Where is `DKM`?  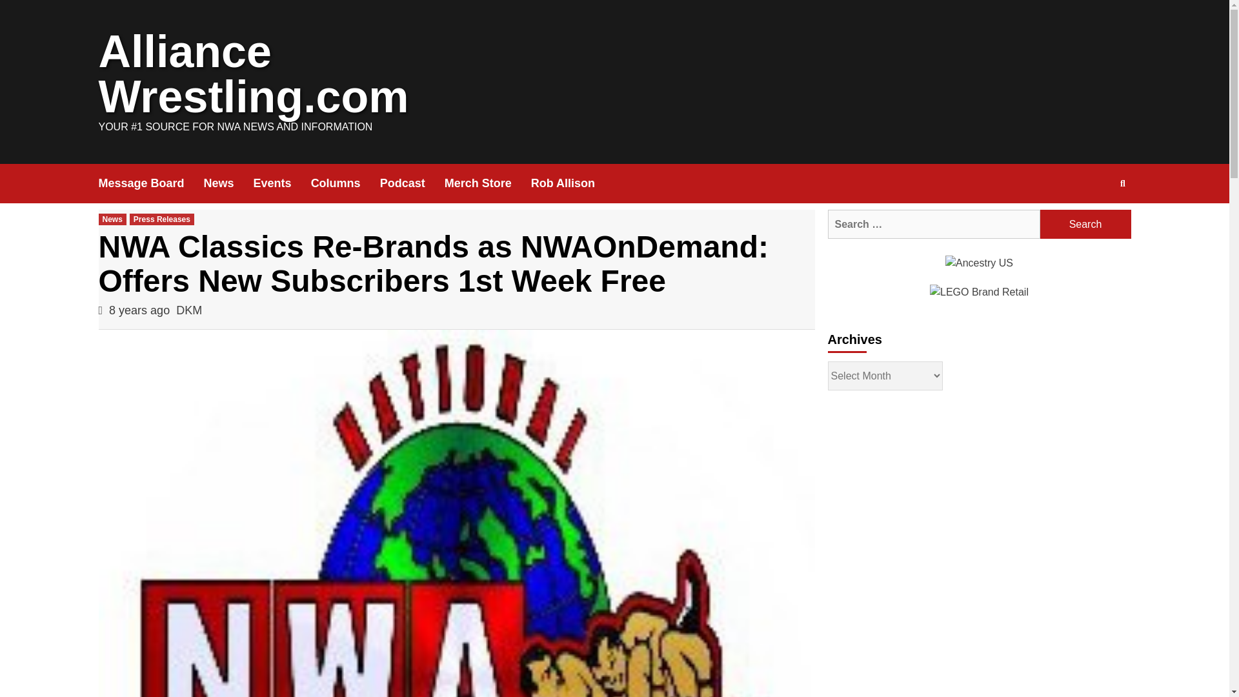 DKM is located at coordinates (188, 310).